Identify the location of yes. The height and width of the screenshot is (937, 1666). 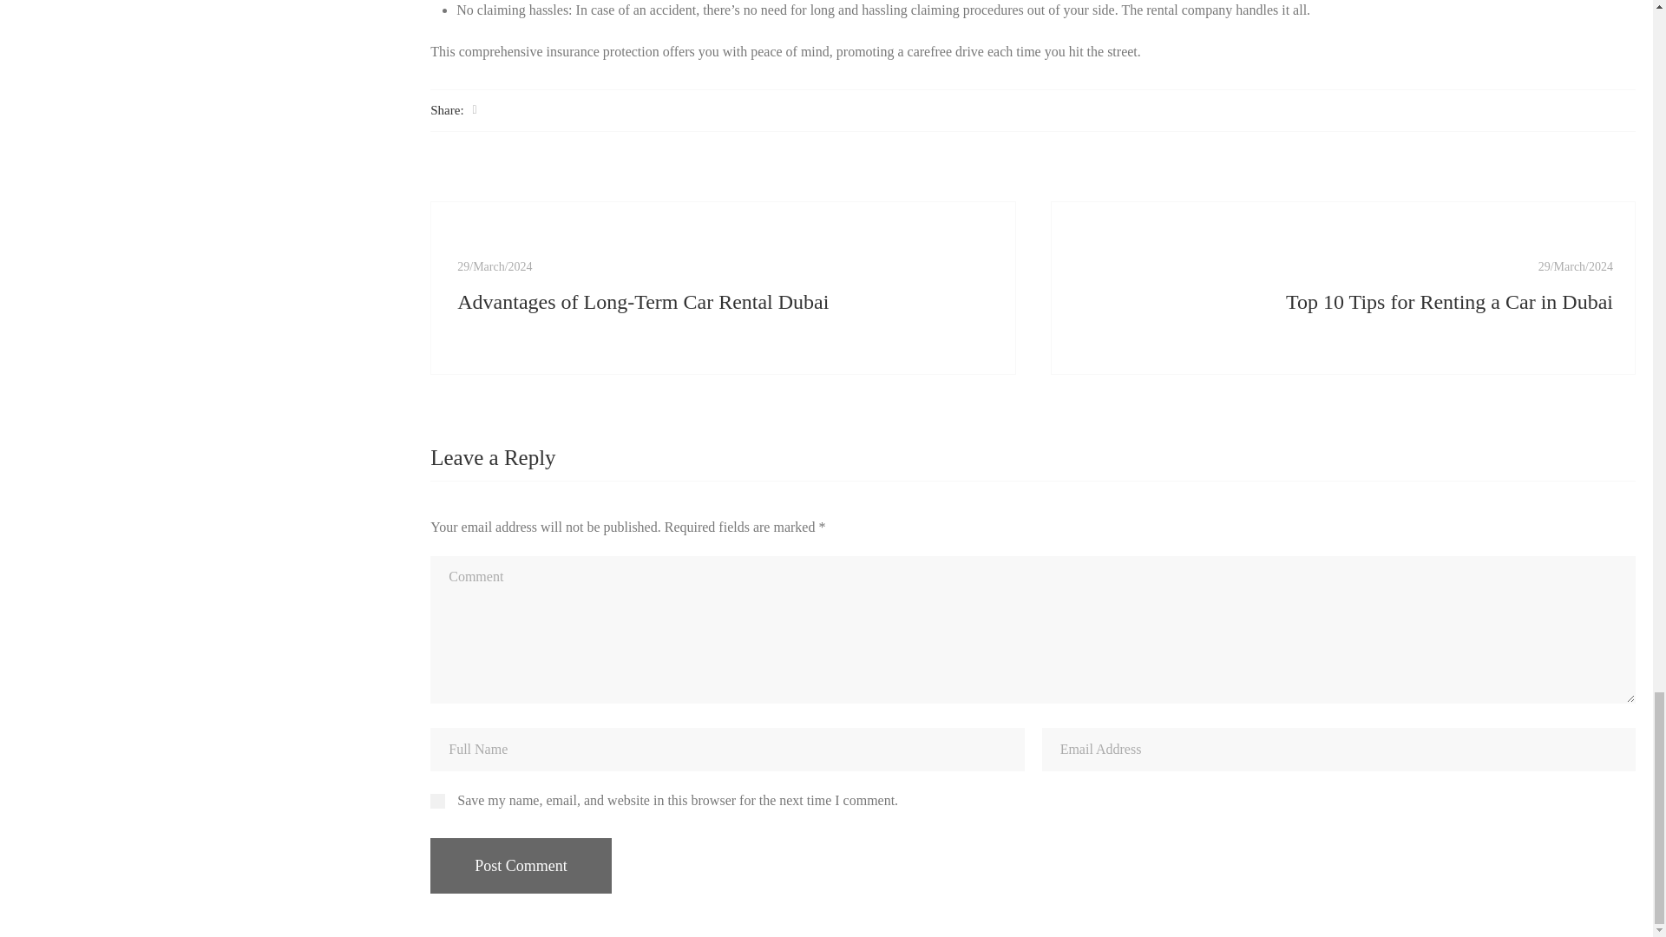
(437, 801).